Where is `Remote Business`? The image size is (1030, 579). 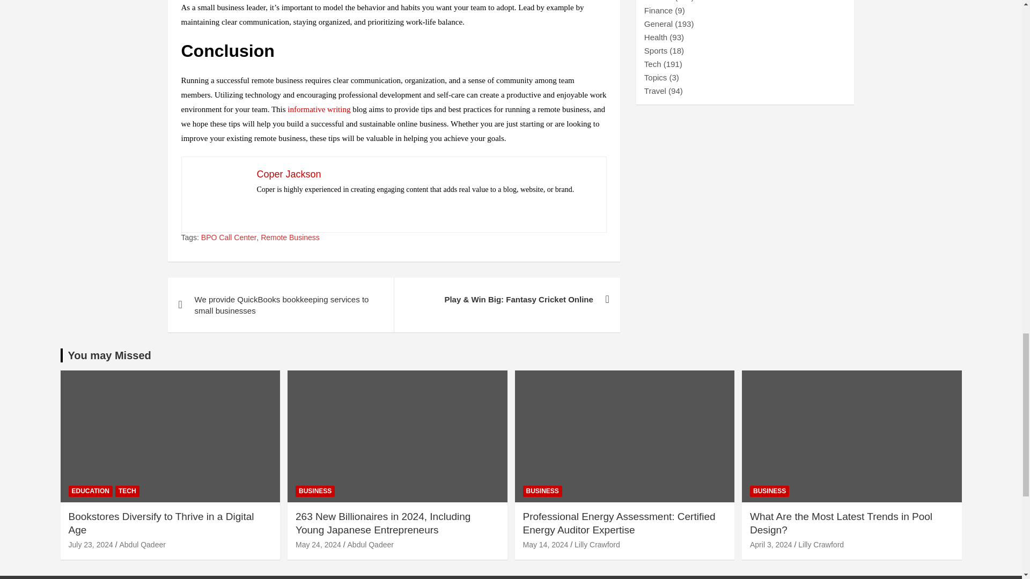
Remote Business is located at coordinates (290, 238).